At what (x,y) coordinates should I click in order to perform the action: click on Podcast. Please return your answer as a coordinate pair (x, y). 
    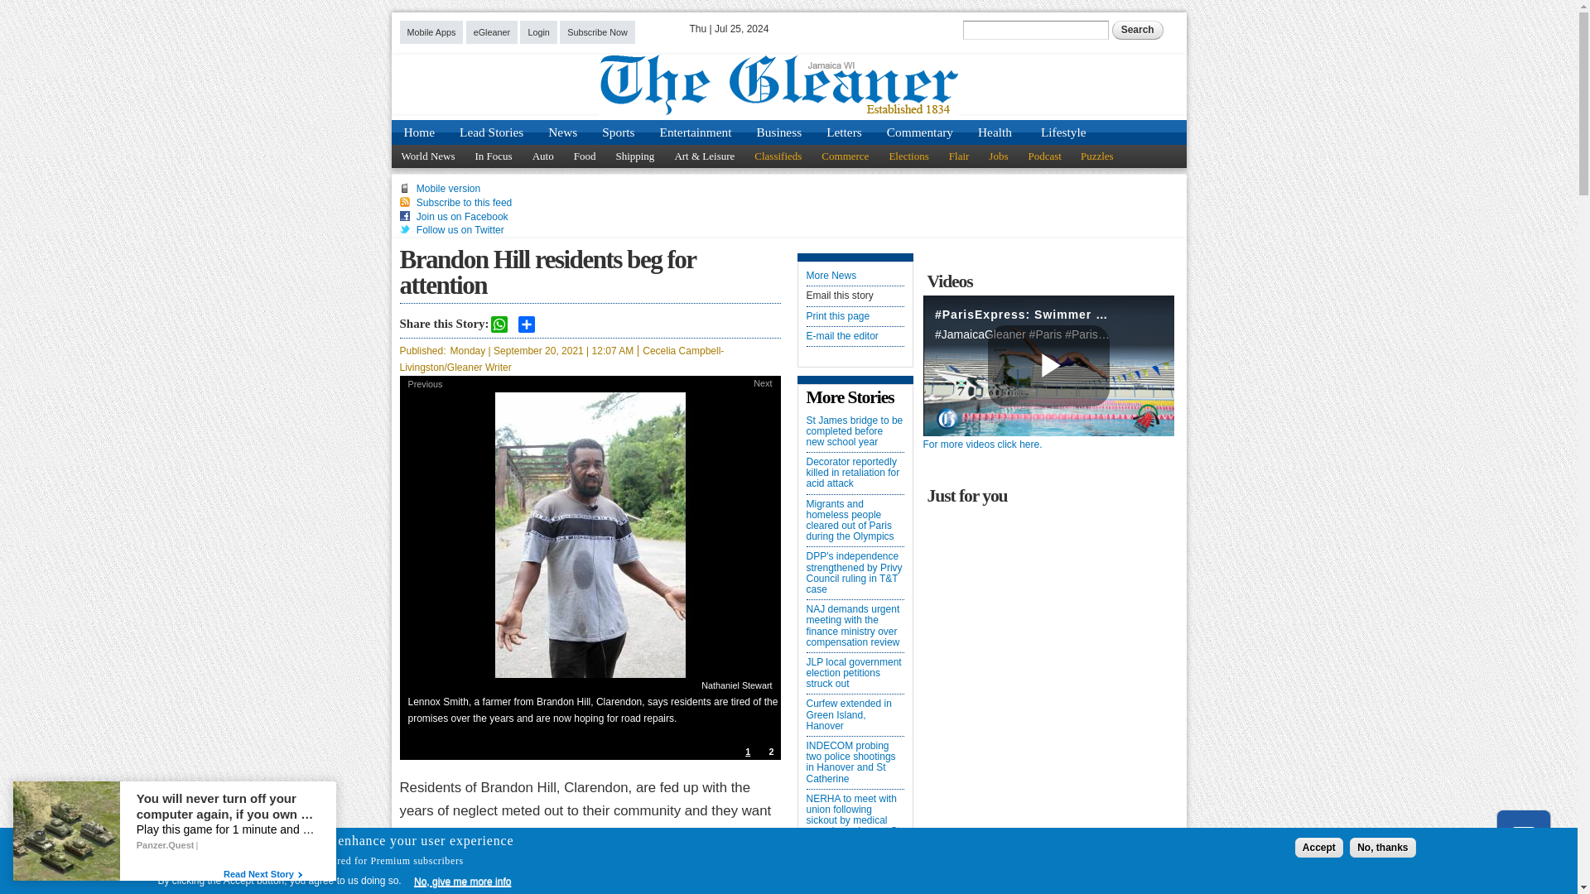
    Looking at the image, I should click on (1043, 156).